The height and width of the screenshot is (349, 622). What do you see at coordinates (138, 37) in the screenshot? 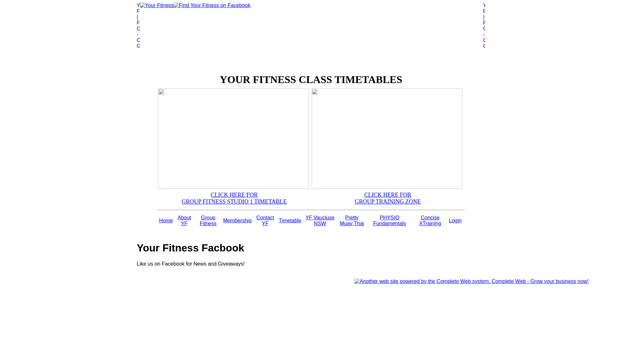
I see `Your Fitness | Fitness Cairns - Cairns Gyms` at bounding box center [138, 37].